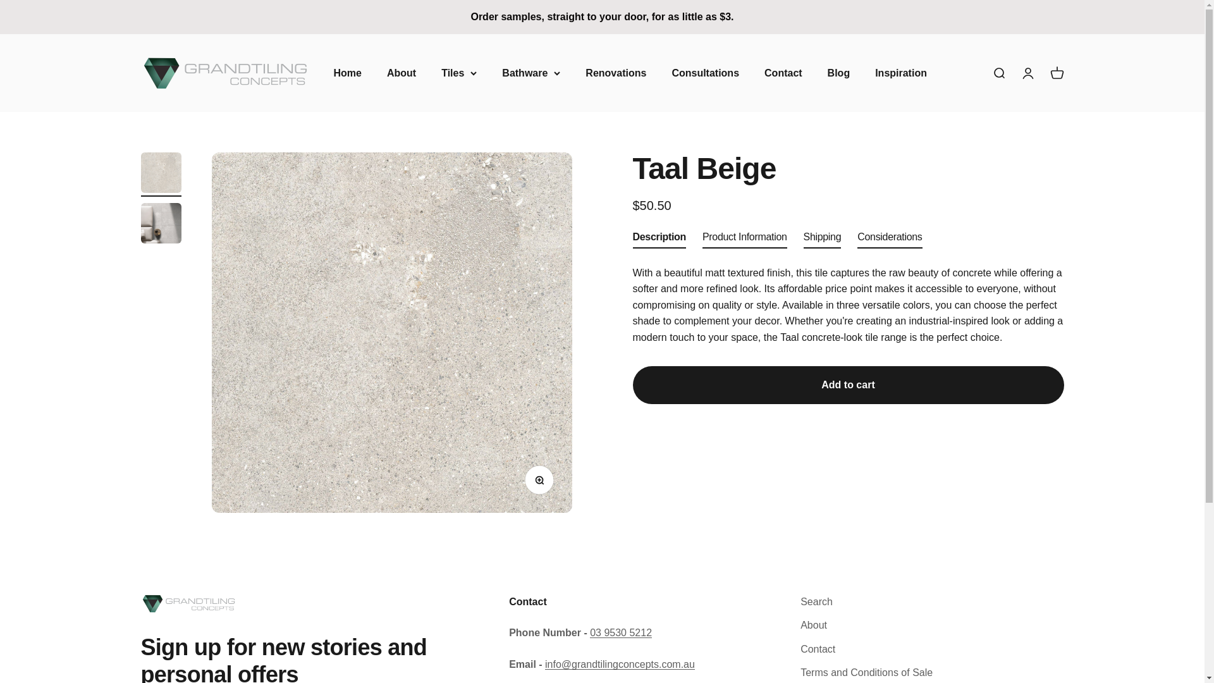 The image size is (1214, 683). What do you see at coordinates (1027, 72) in the screenshot?
I see `Open account page` at bounding box center [1027, 72].